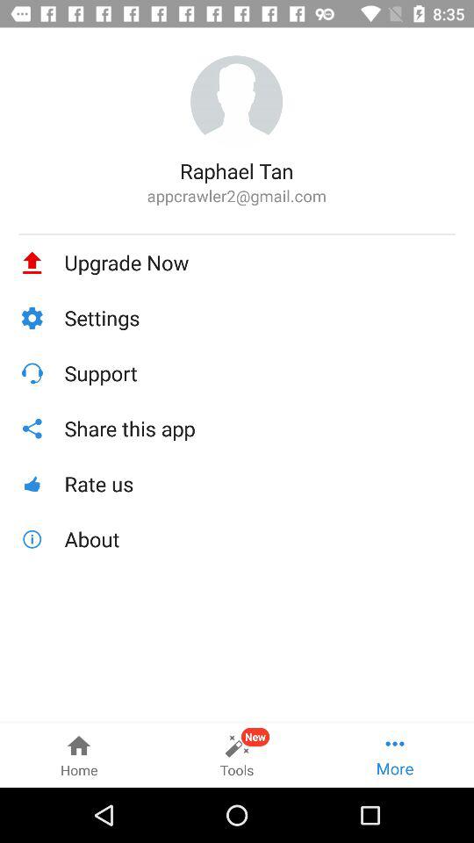 This screenshot has height=843, width=474. I want to click on launch icon above share this app, so click(260, 372).